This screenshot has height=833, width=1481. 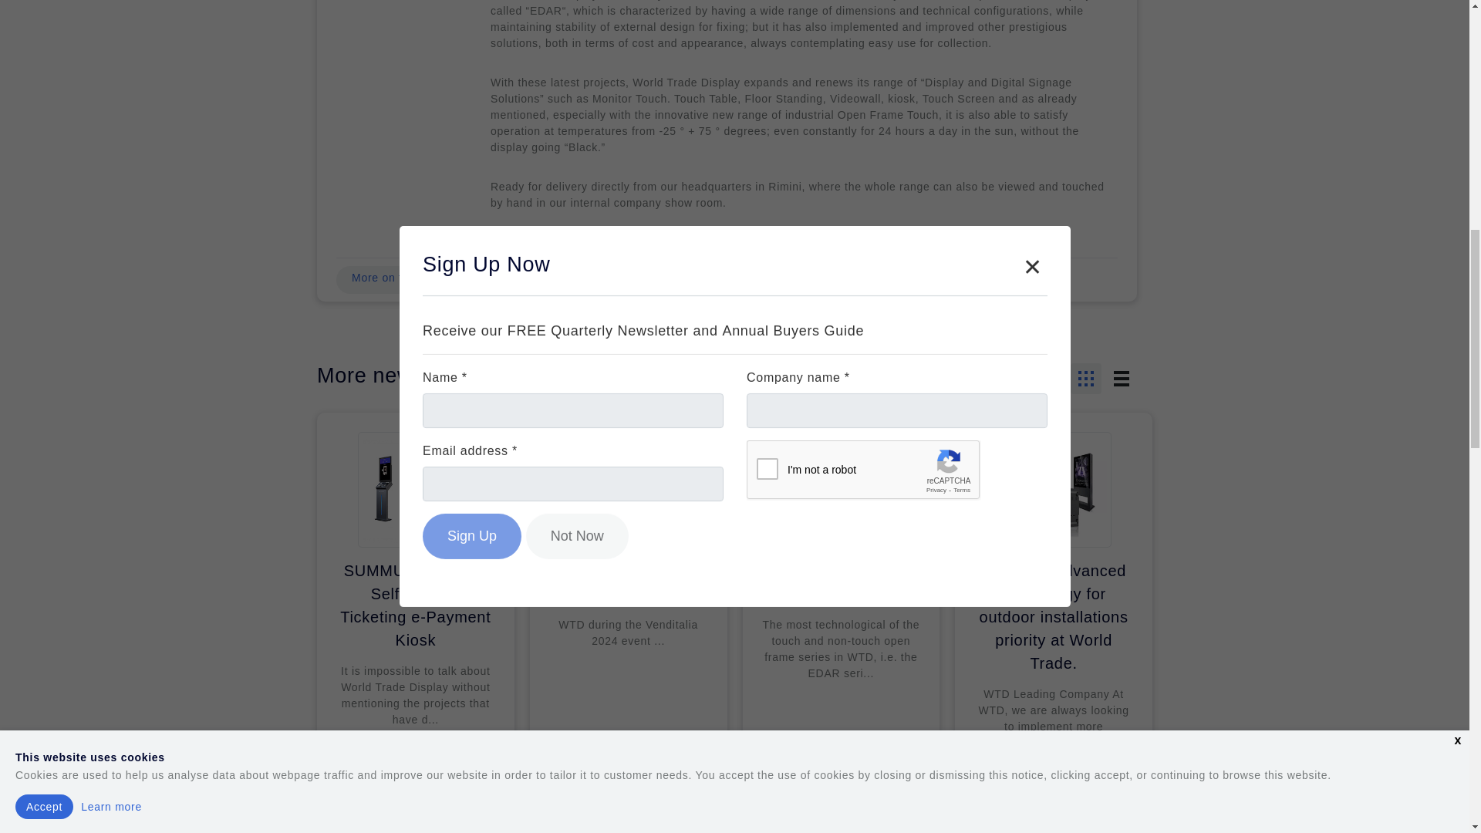 I want to click on World Trade Expands their EDAR Series., so click(x=842, y=582).